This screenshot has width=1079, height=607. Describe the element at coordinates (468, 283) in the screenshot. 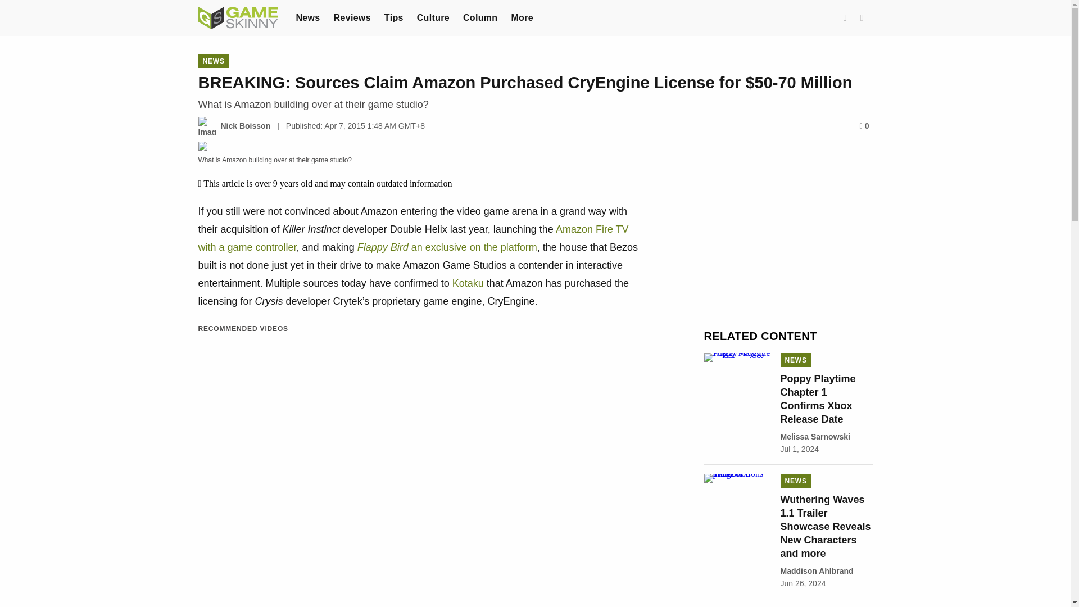

I see `Sources: Amazon Spent Big Bucks On Crytek's Engine` at that location.